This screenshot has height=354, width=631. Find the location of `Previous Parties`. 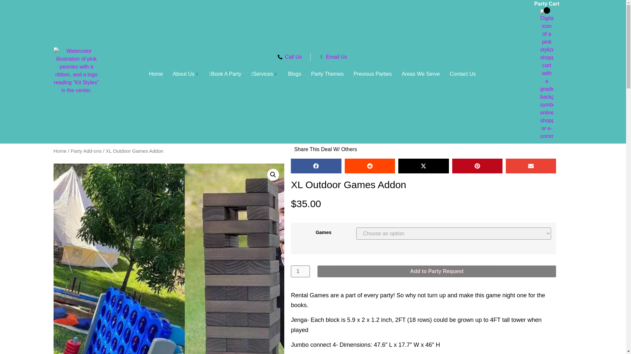

Previous Parties is located at coordinates (373, 74).